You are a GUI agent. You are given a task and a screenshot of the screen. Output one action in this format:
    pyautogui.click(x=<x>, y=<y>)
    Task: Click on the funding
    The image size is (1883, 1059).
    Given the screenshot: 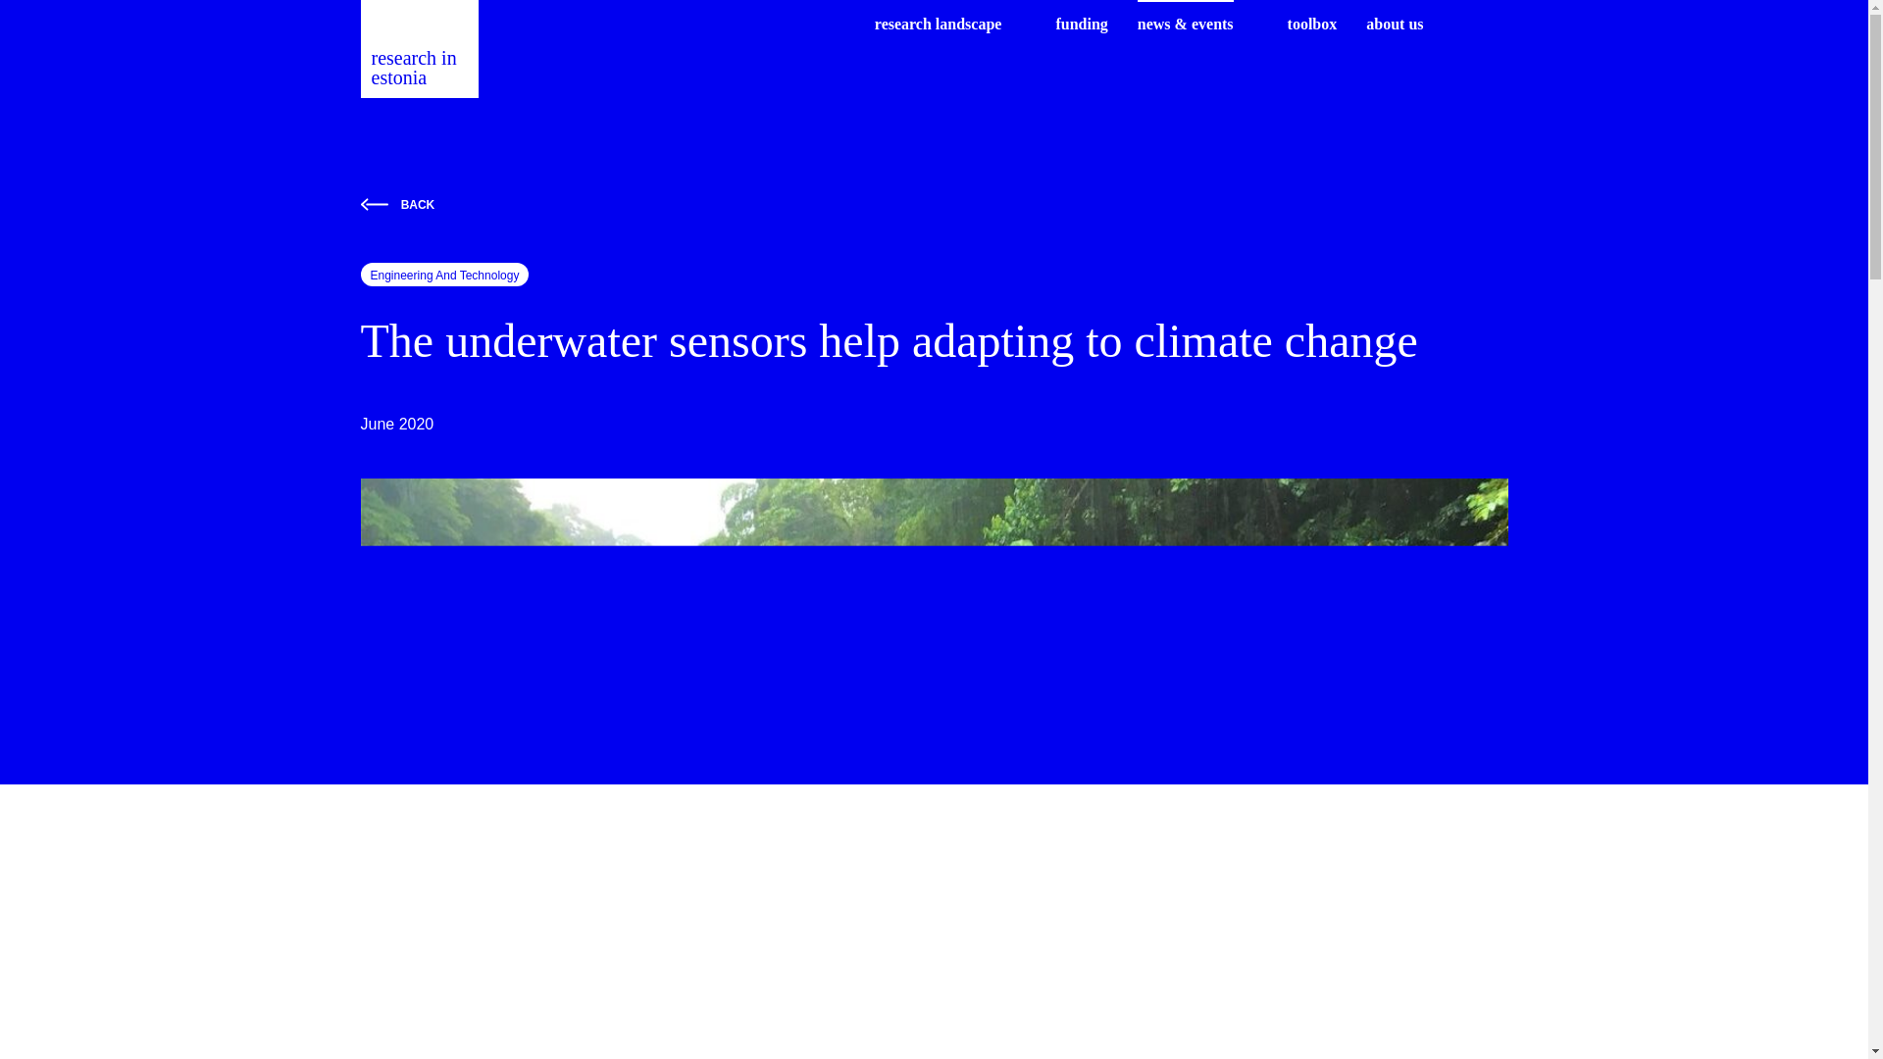 What is the action you would take?
    pyautogui.click(x=1081, y=24)
    